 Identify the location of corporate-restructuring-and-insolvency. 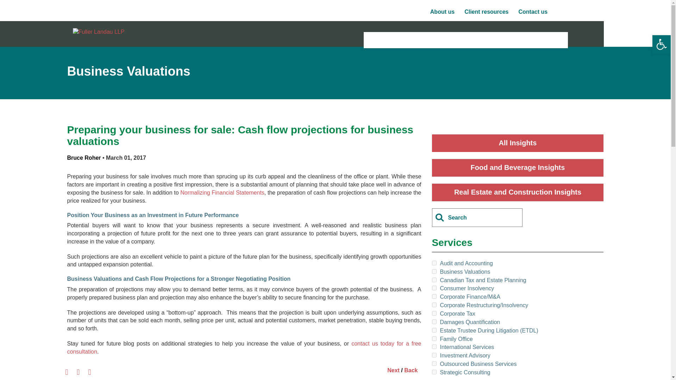
(434, 305).